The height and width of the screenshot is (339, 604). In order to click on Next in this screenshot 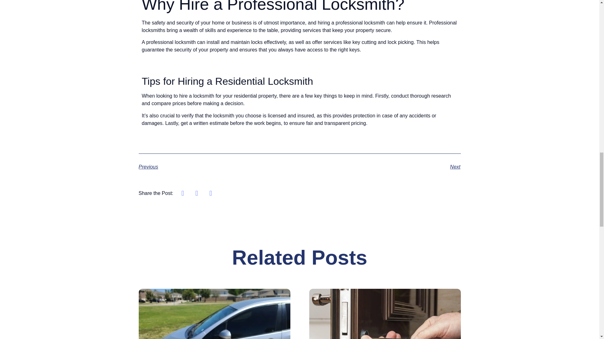, I will do `click(380, 167)`.